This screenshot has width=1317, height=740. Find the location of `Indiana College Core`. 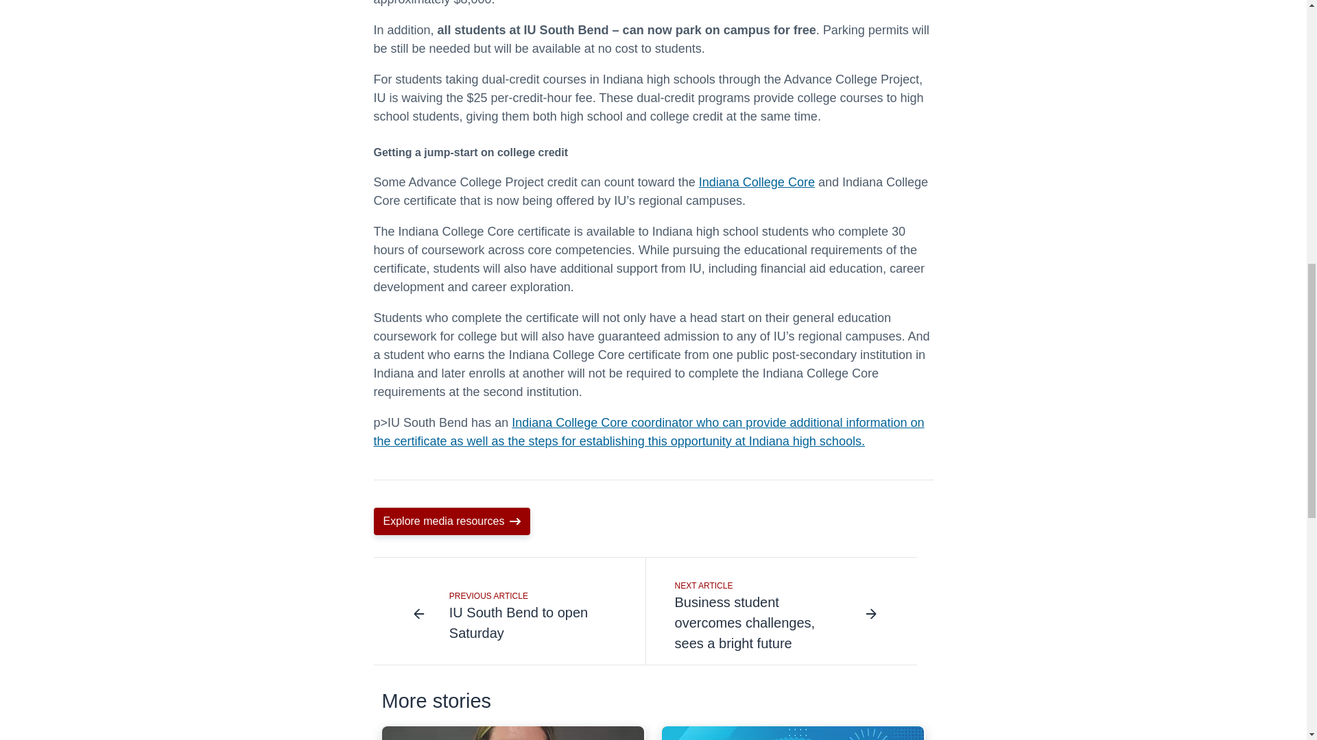

Indiana College Core is located at coordinates (509, 611).